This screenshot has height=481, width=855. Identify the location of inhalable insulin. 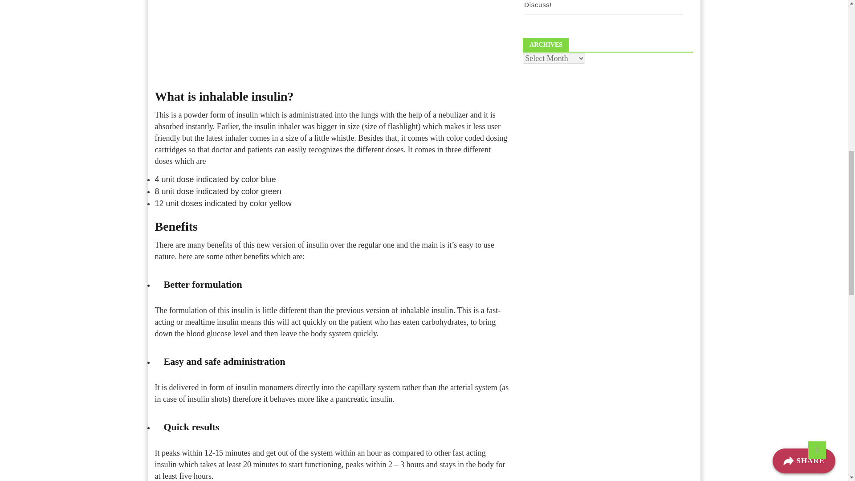
(332, 38).